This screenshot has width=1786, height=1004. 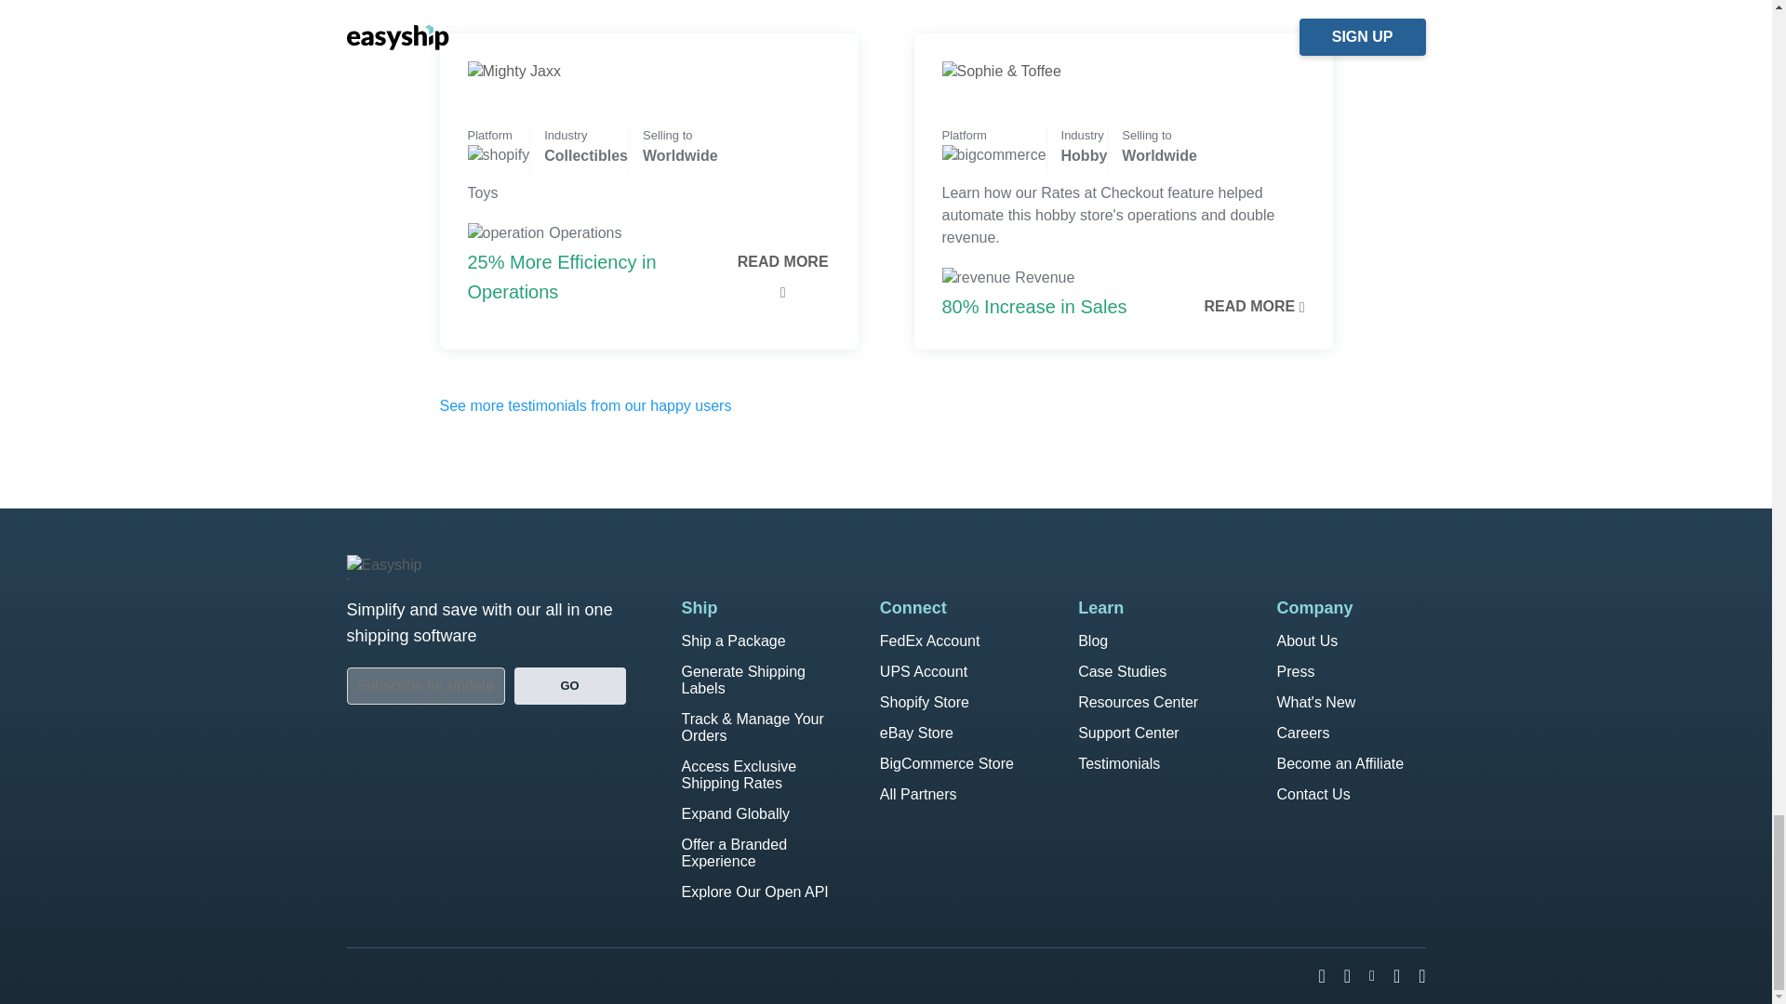 I want to click on Become an Affiliate, so click(x=1339, y=764).